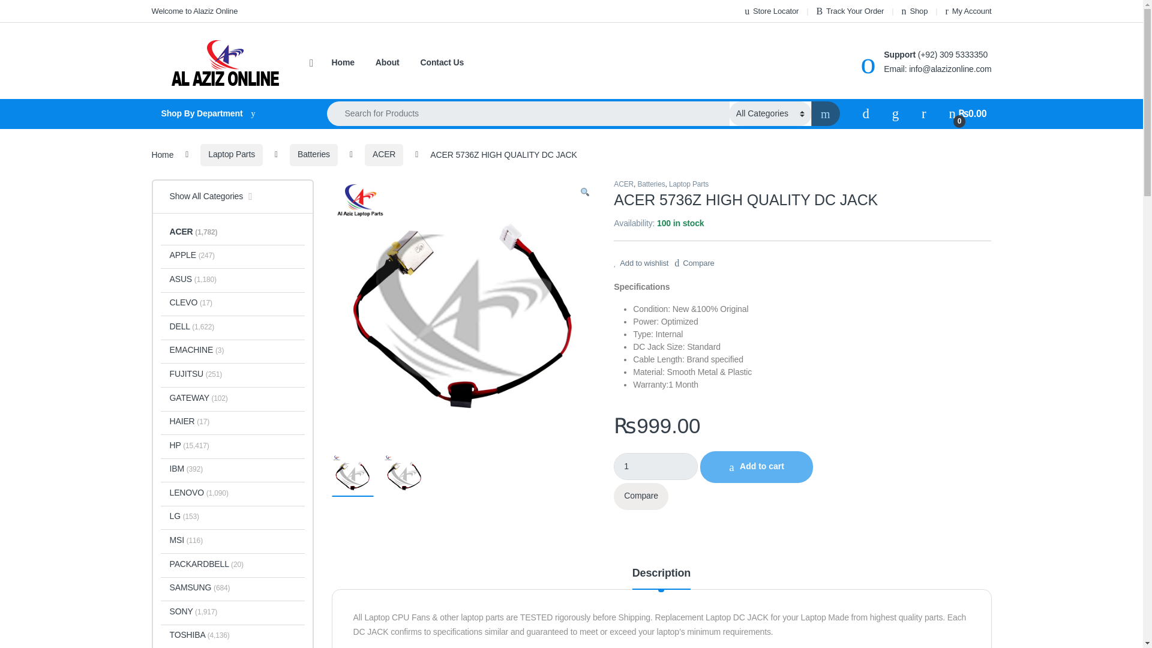 The height and width of the screenshot is (648, 1152). I want to click on Shop, so click(915, 11).